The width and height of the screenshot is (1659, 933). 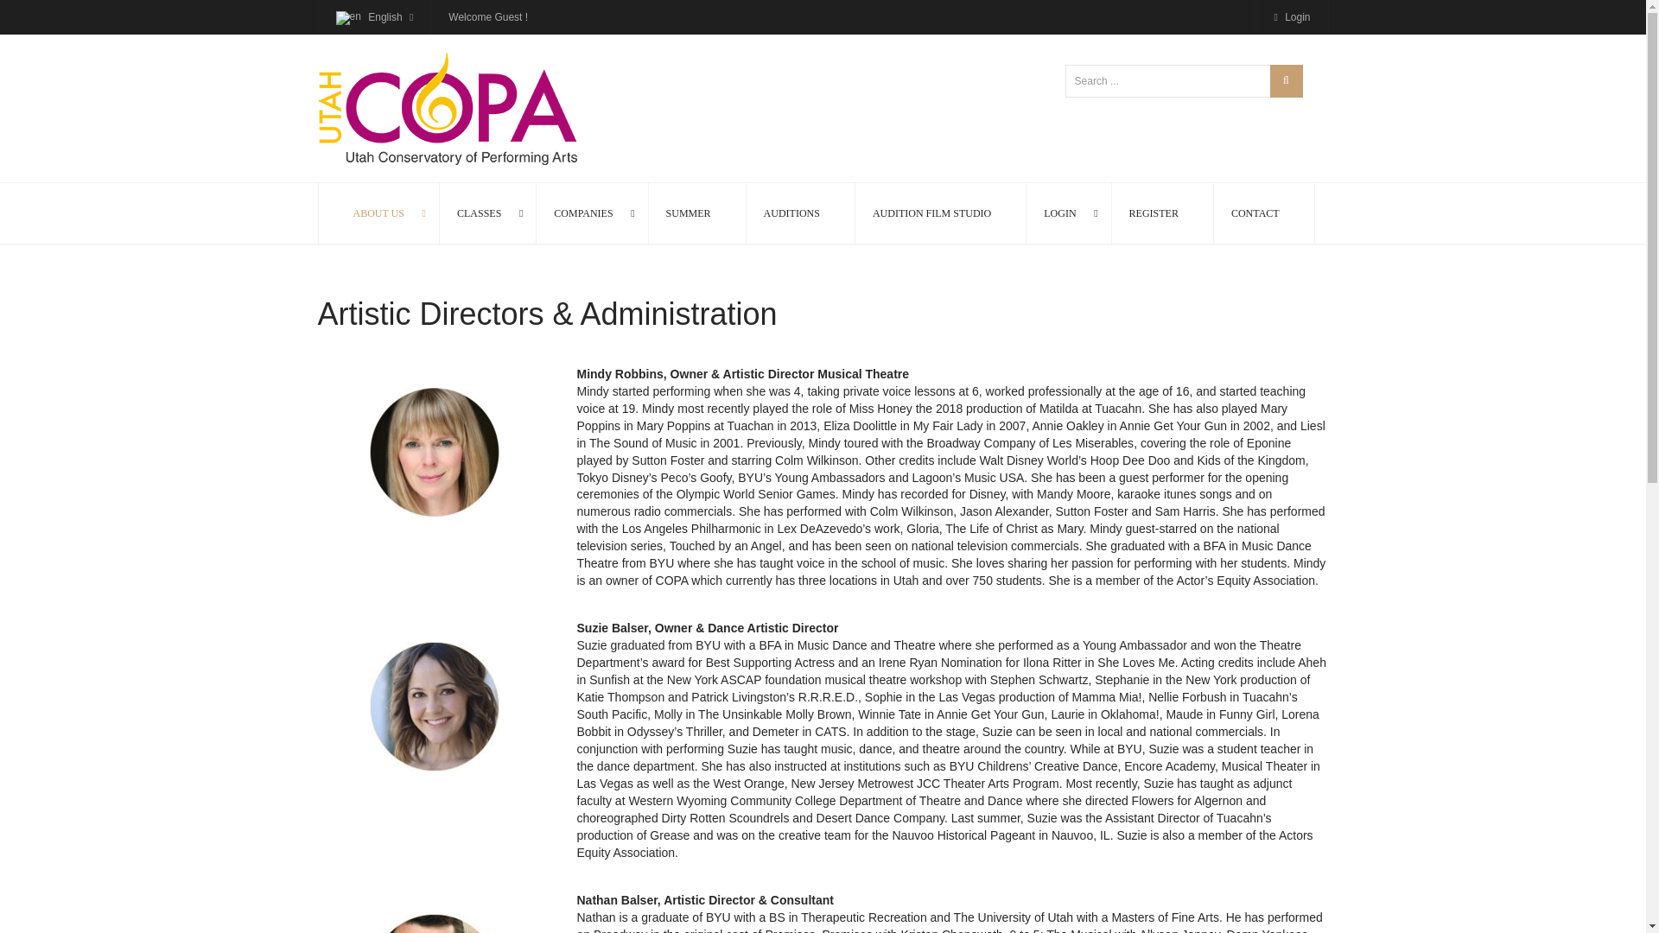 What do you see at coordinates (791, 213) in the screenshot?
I see `AUDITIONS` at bounding box center [791, 213].